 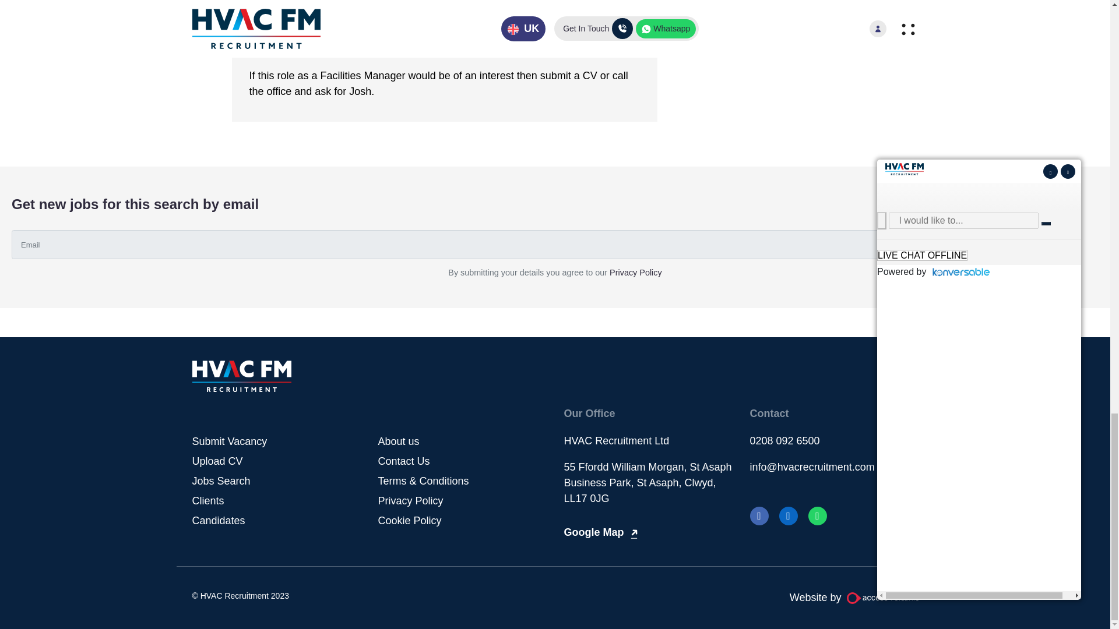 What do you see at coordinates (1031, 245) in the screenshot?
I see `Create alert` at bounding box center [1031, 245].